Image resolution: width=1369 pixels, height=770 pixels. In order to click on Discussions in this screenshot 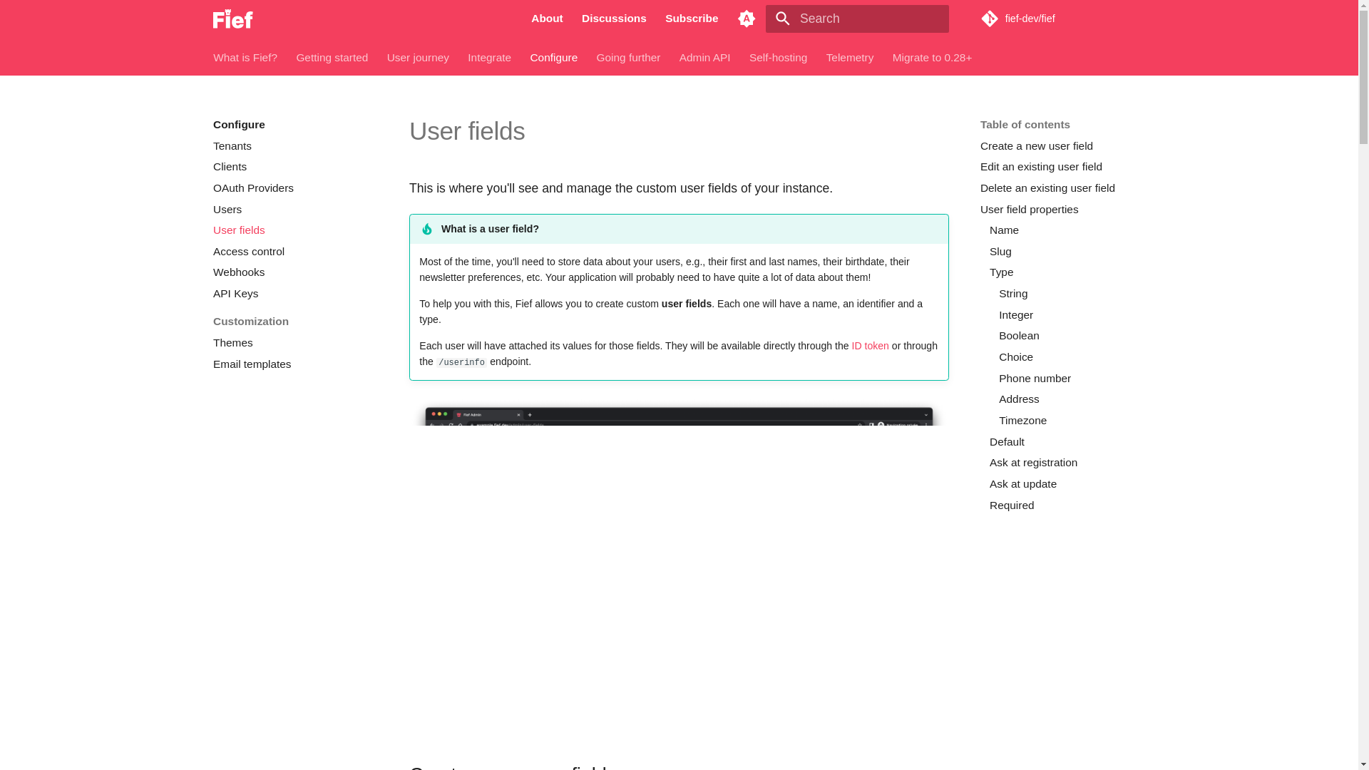, I will do `click(613, 19)`.